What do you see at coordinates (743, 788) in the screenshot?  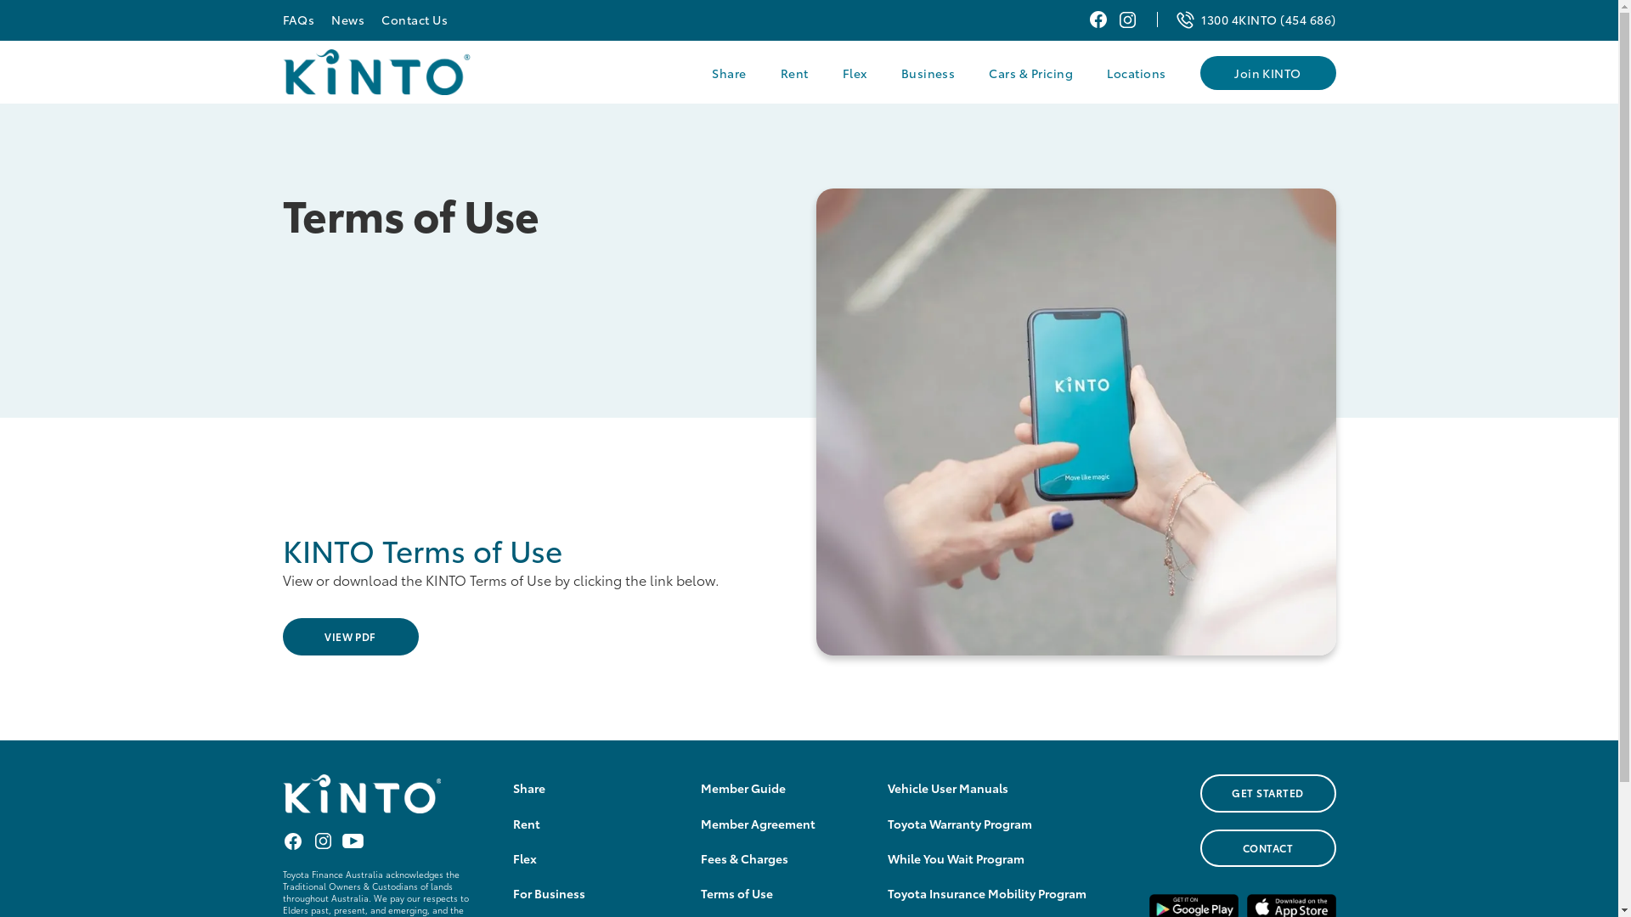 I see `Member Guide` at bounding box center [743, 788].